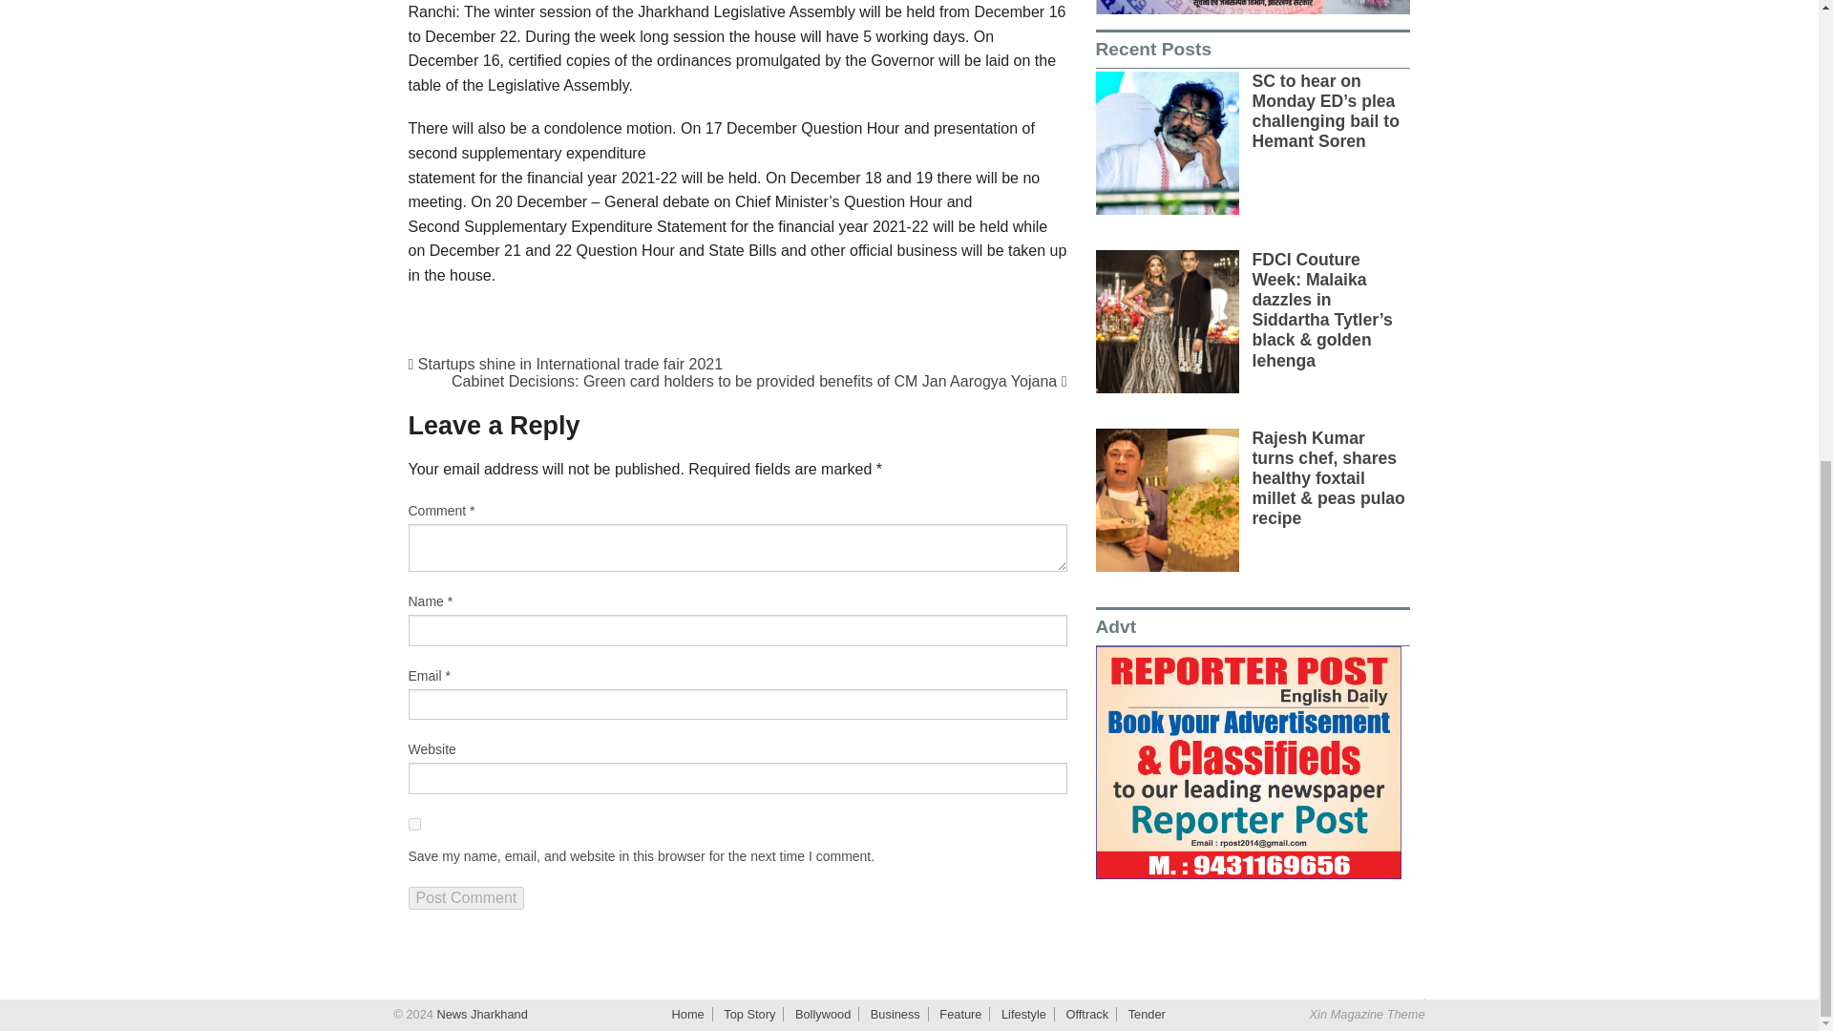 Image resolution: width=1833 pixels, height=1031 pixels. What do you see at coordinates (1367, 1014) in the screenshot?
I see `Xin Magazine Theme` at bounding box center [1367, 1014].